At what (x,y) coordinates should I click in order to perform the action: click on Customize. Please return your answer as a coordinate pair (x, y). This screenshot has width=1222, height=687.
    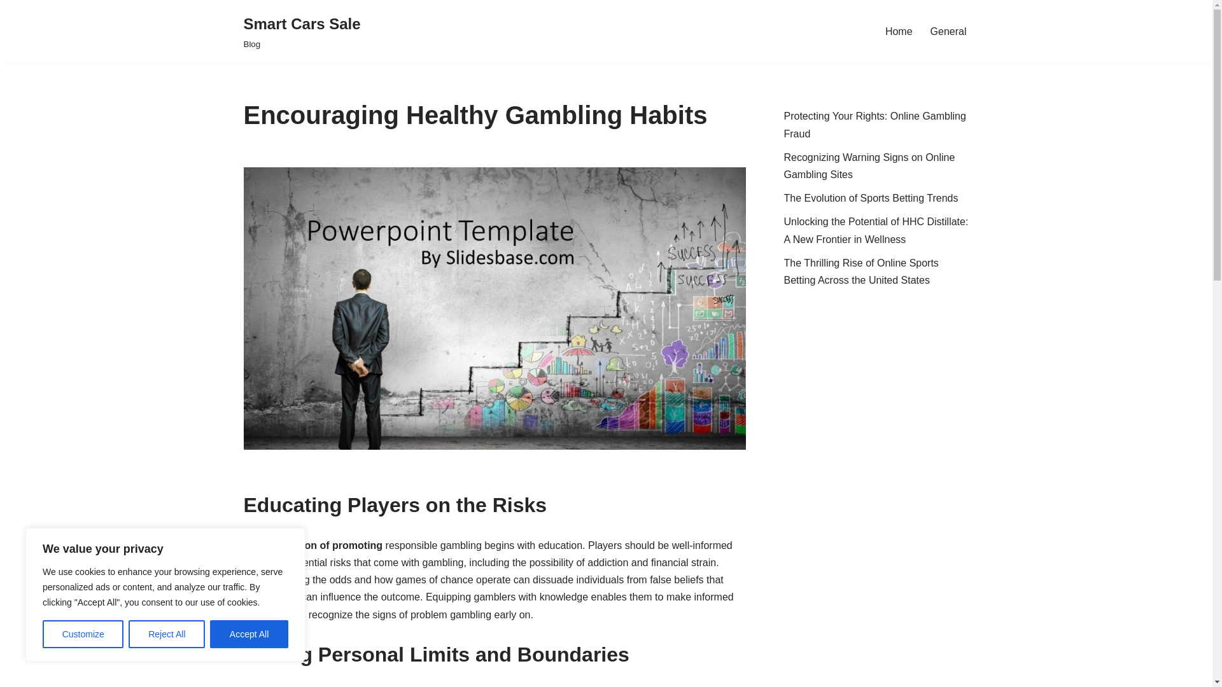
    Looking at the image, I should click on (83, 634).